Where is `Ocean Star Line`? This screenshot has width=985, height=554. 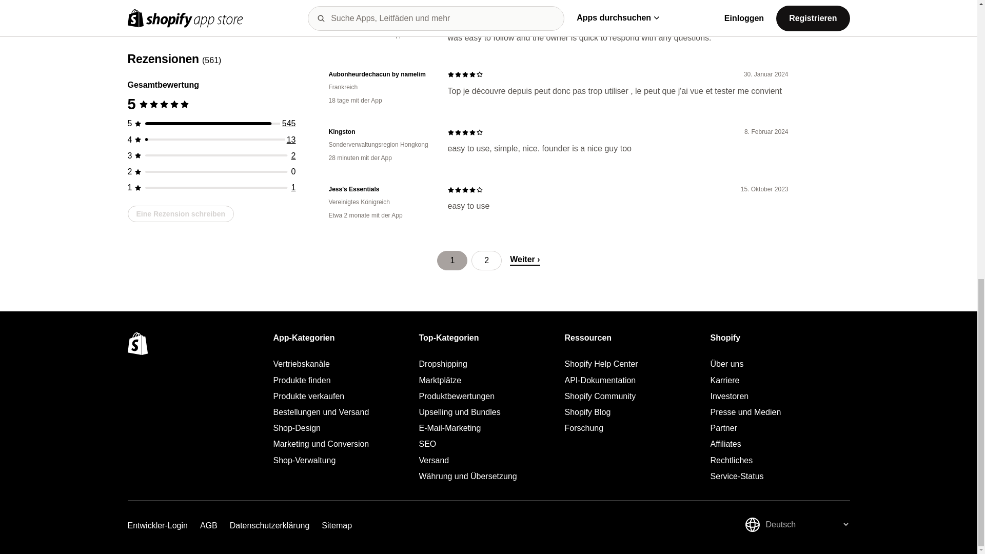 Ocean Star Line is located at coordinates (380, 8).